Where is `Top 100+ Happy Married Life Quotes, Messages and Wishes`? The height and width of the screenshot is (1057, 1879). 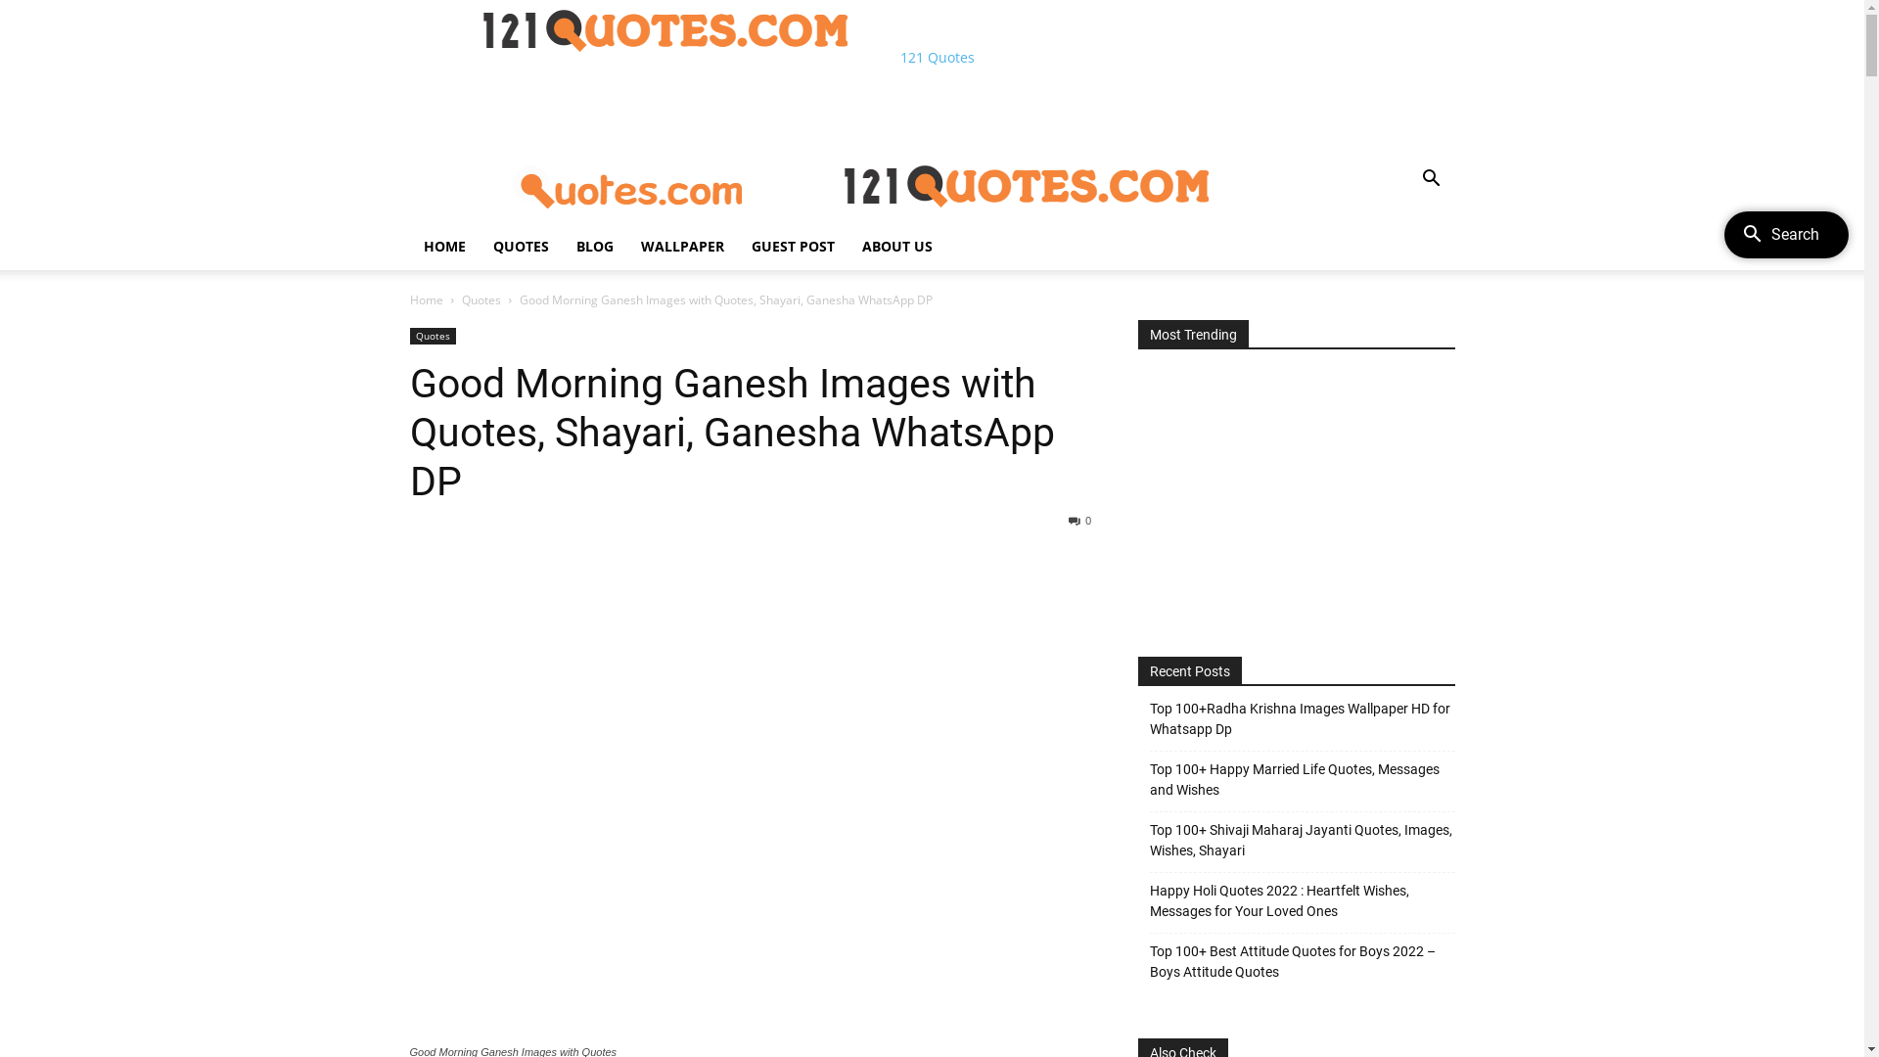
Top 100+ Happy Married Life Quotes, Messages and Wishes is located at coordinates (1302, 780).